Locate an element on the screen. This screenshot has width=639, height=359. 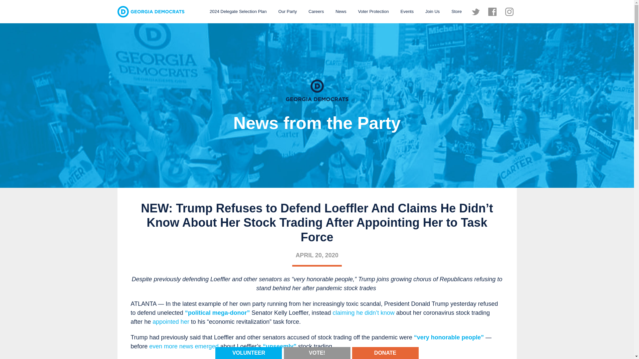
appointed her is located at coordinates (171, 322).